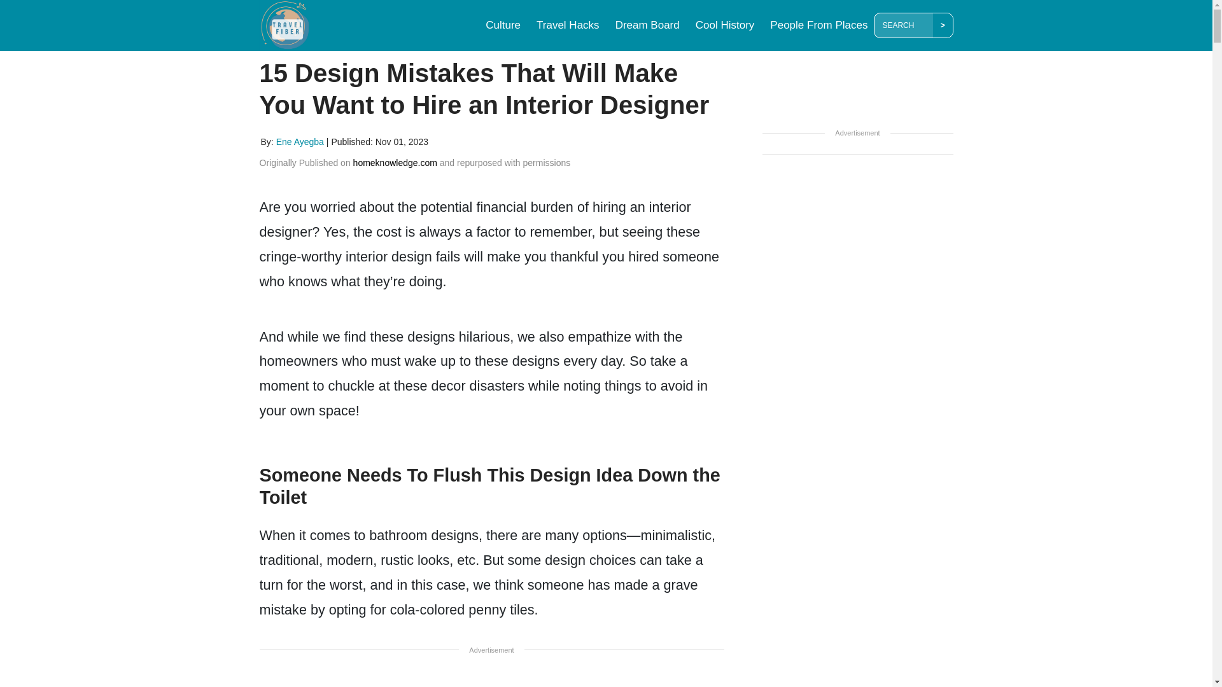 The width and height of the screenshot is (1222, 687). I want to click on Search, so click(906, 25).